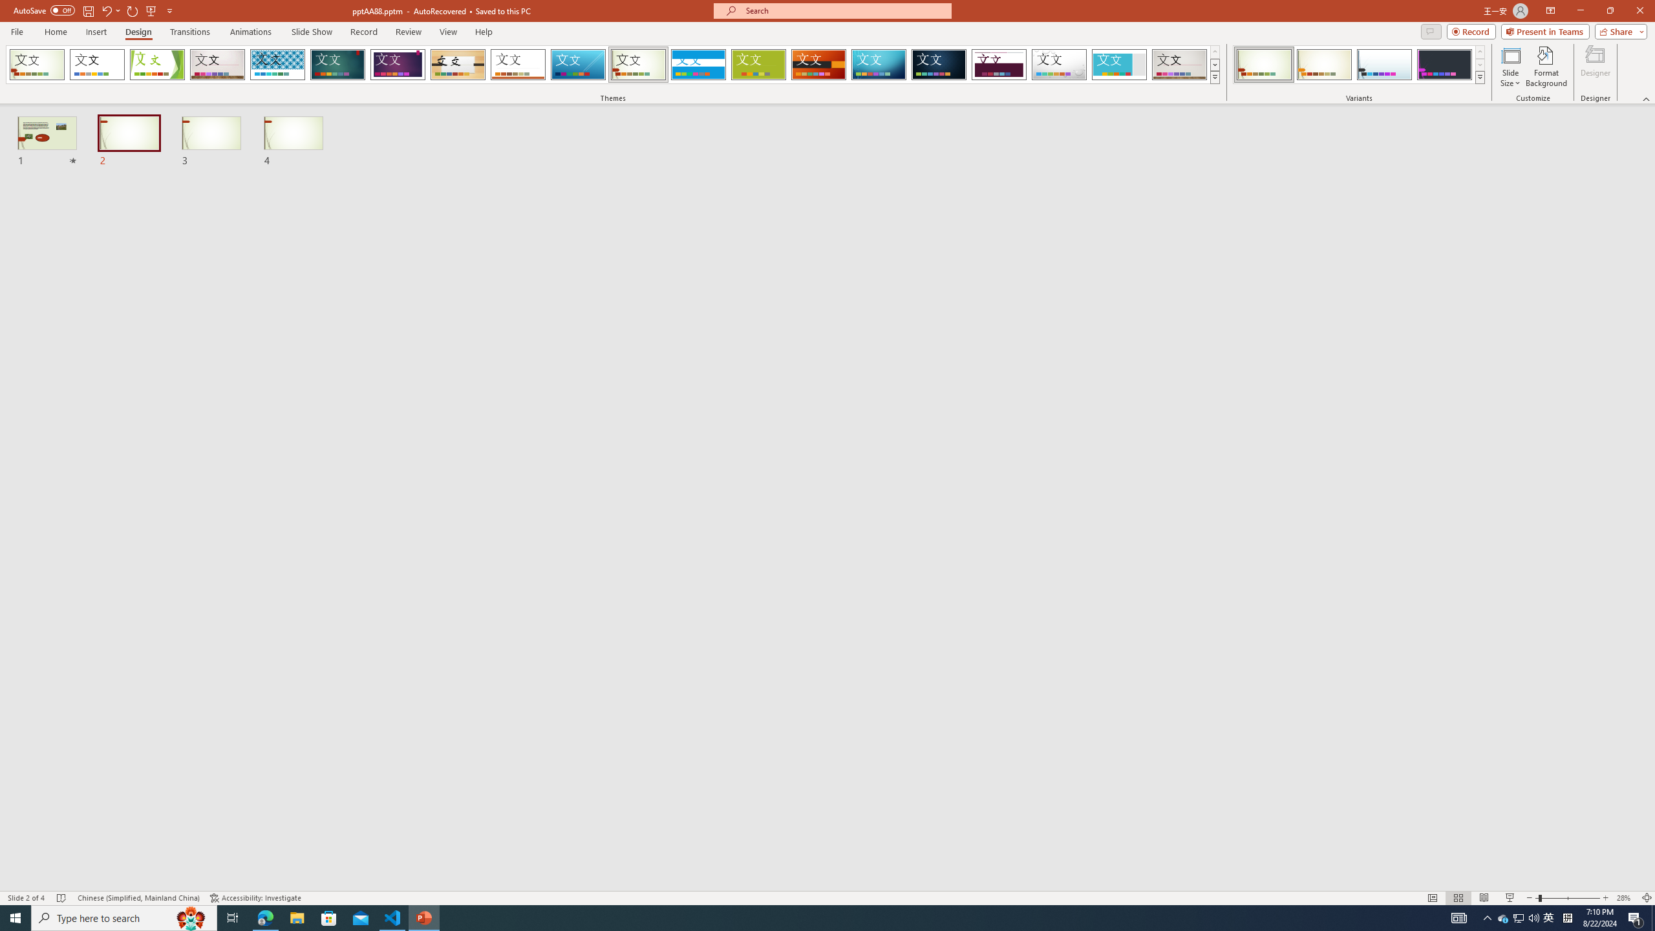  I want to click on AutomationID: ThemeVariantsGallery, so click(1359, 65).